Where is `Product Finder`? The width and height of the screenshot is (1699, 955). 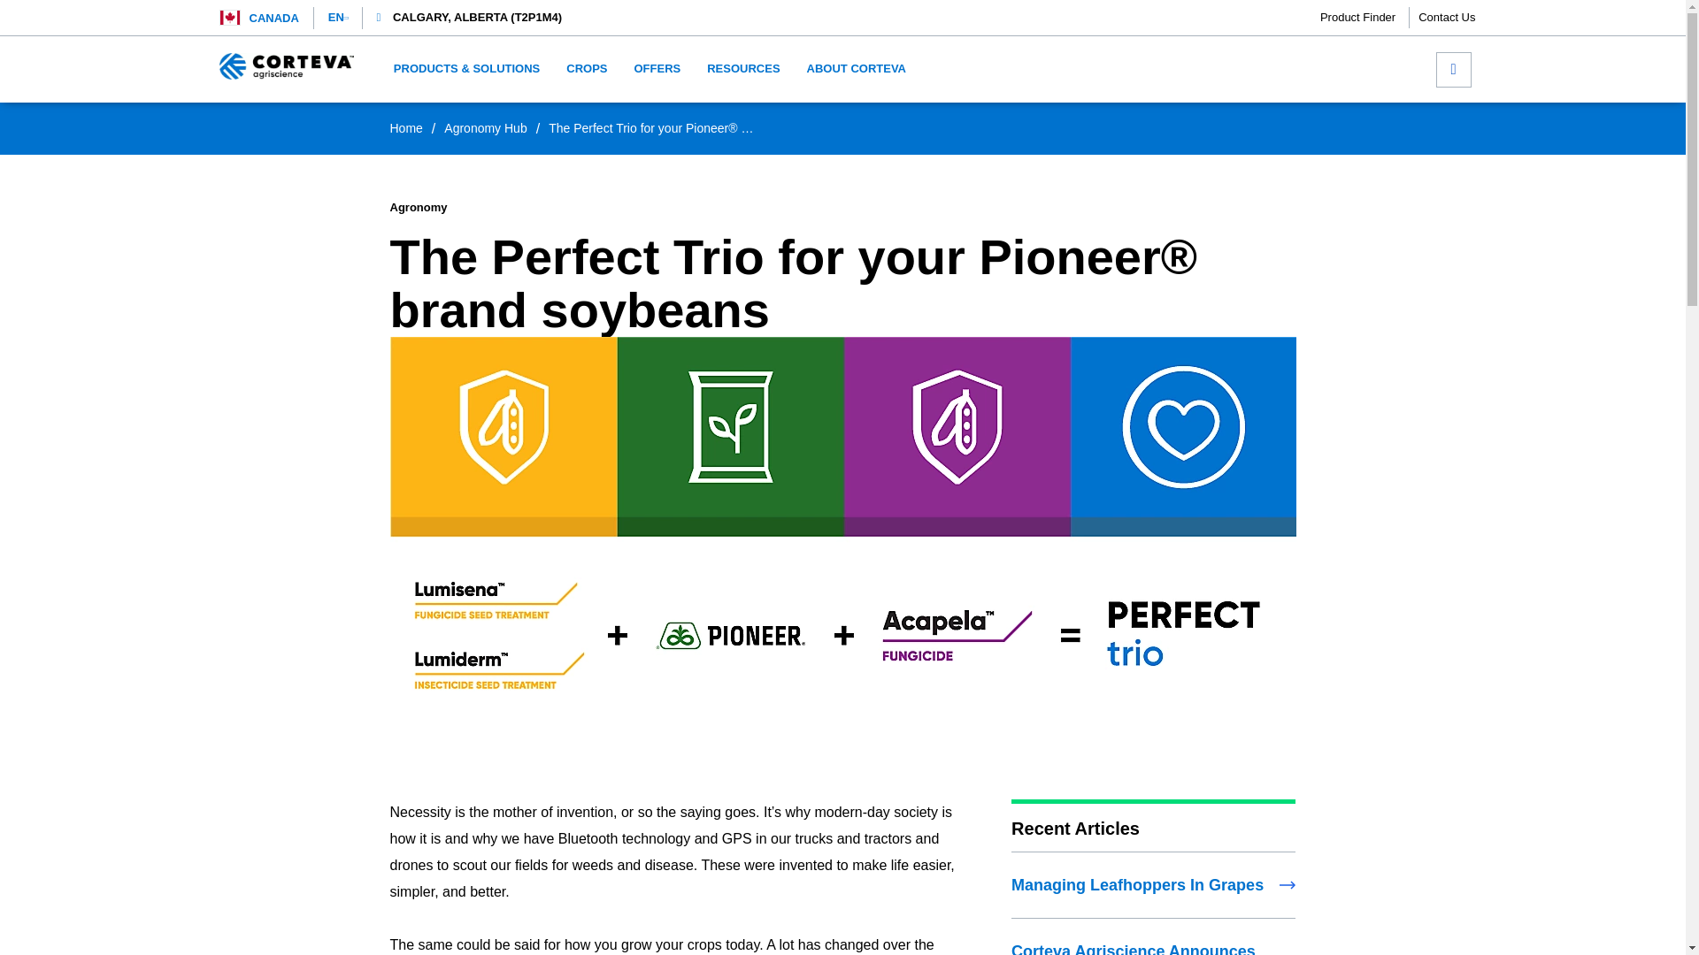 Product Finder is located at coordinates (1365, 18).